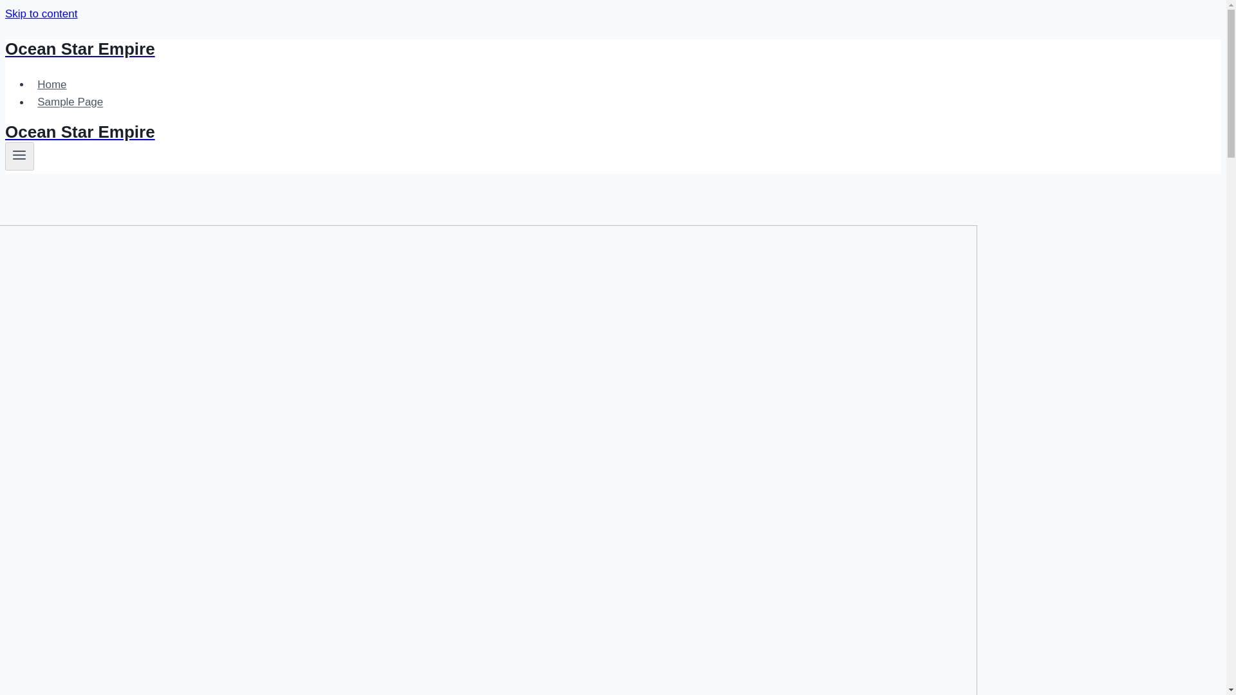 Image resolution: width=1236 pixels, height=695 pixels. What do you see at coordinates (70, 102) in the screenshot?
I see `Sample Page` at bounding box center [70, 102].